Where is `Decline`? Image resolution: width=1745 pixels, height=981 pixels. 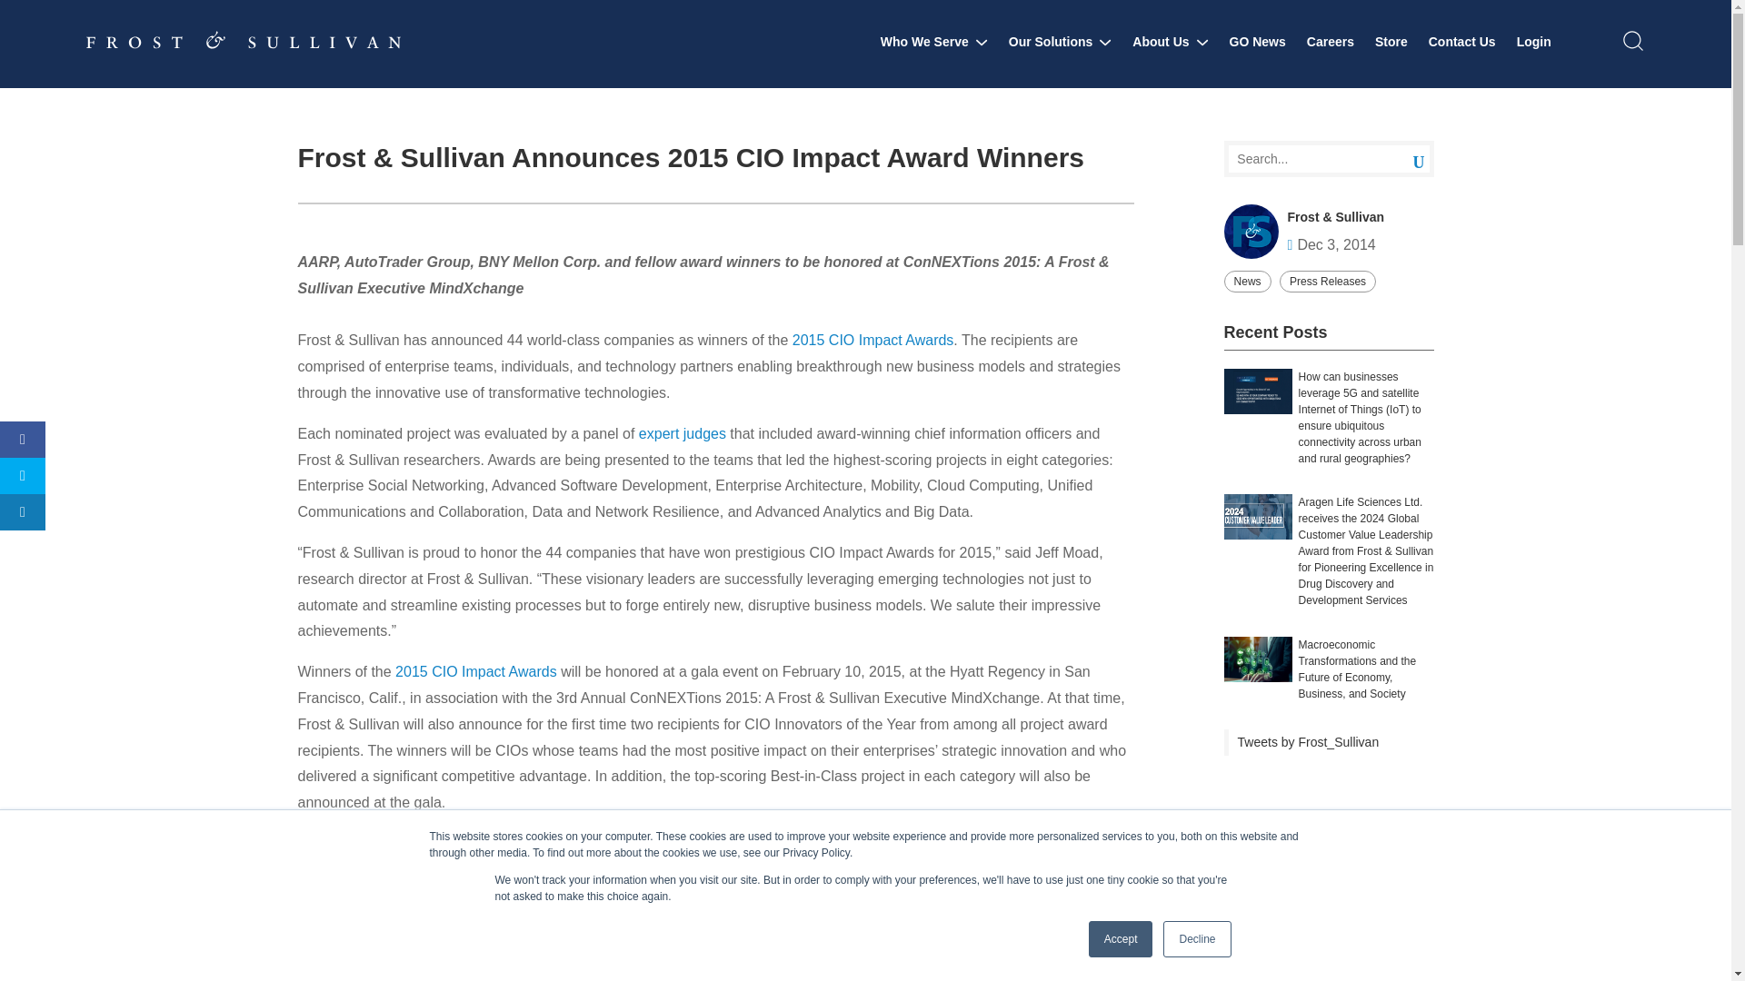
Decline is located at coordinates (1196, 939).